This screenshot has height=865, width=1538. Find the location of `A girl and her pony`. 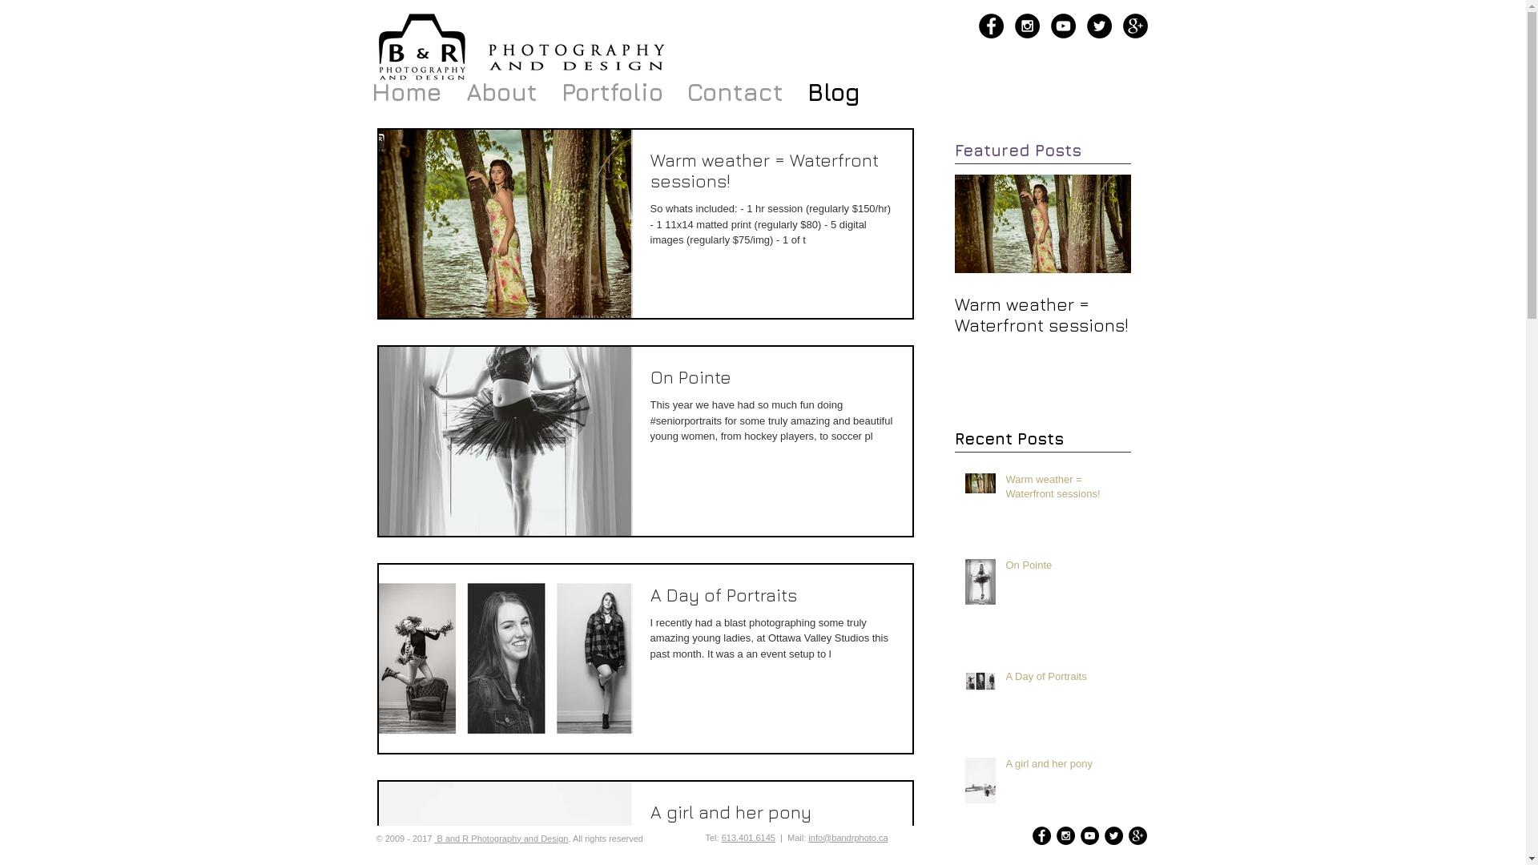

A girl and her pony is located at coordinates (1064, 767).